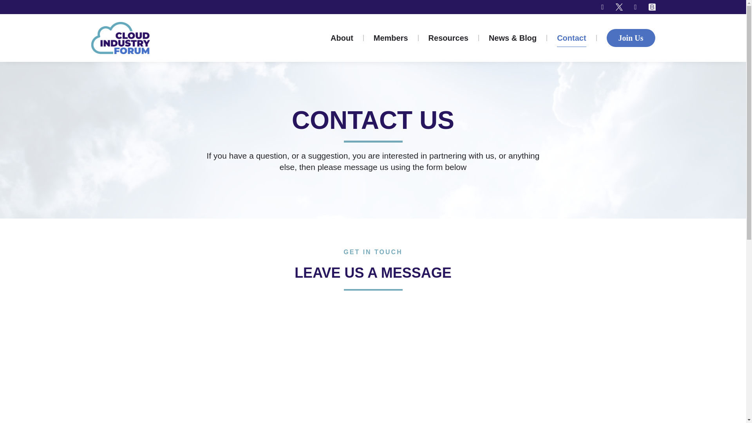  Describe the element at coordinates (571, 38) in the screenshot. I see `Contact` at that location.